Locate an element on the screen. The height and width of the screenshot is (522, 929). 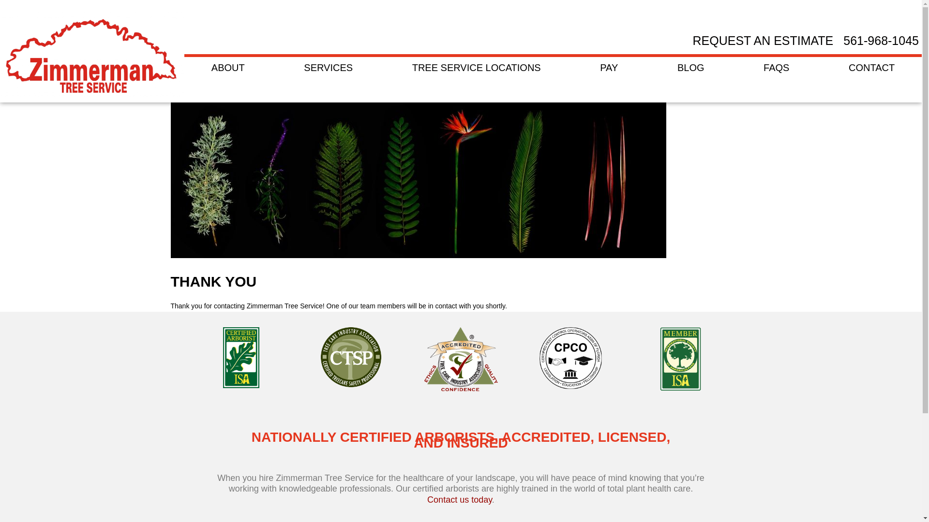
ABOUT is located at coordinates (228, 68).